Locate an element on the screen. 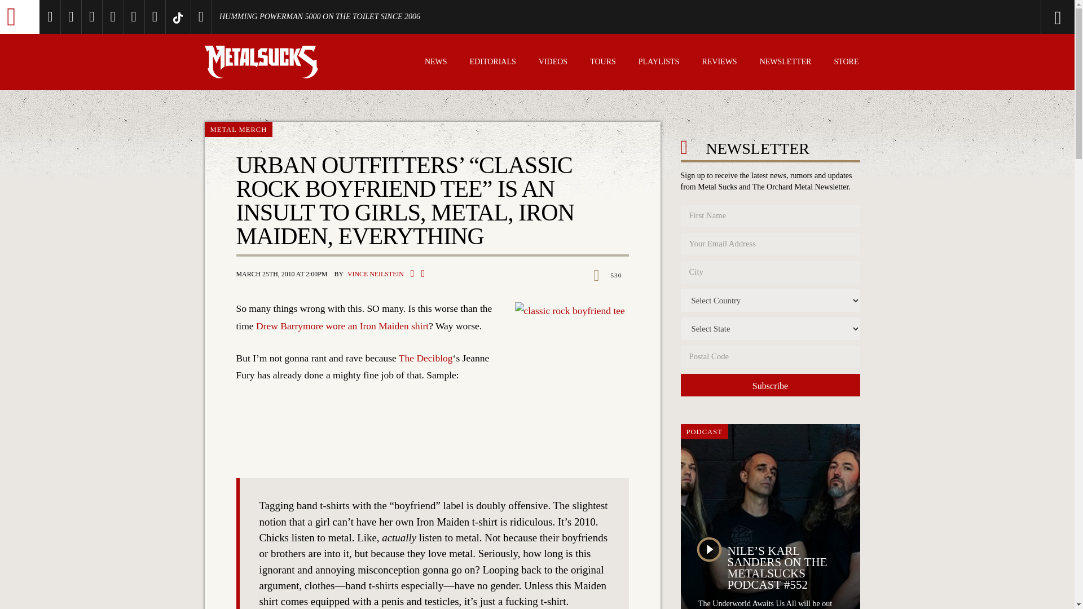  Subscribe is located at coordinates (769, 385).